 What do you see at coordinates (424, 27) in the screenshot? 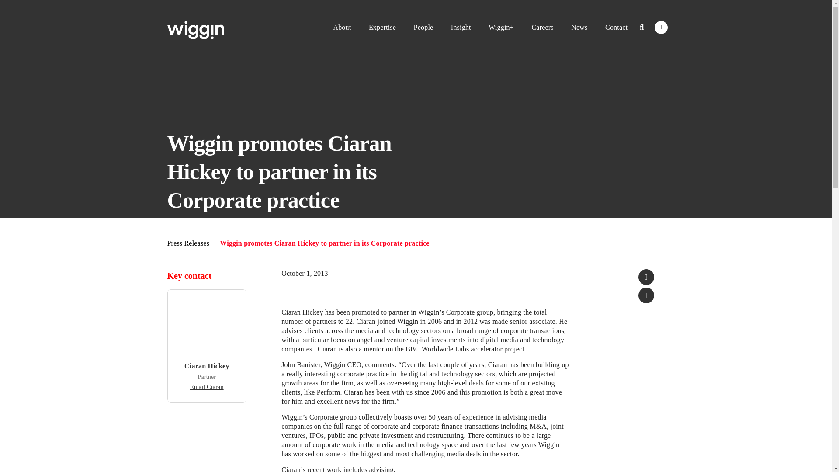
I see `People` at bounding box center [424, 27].